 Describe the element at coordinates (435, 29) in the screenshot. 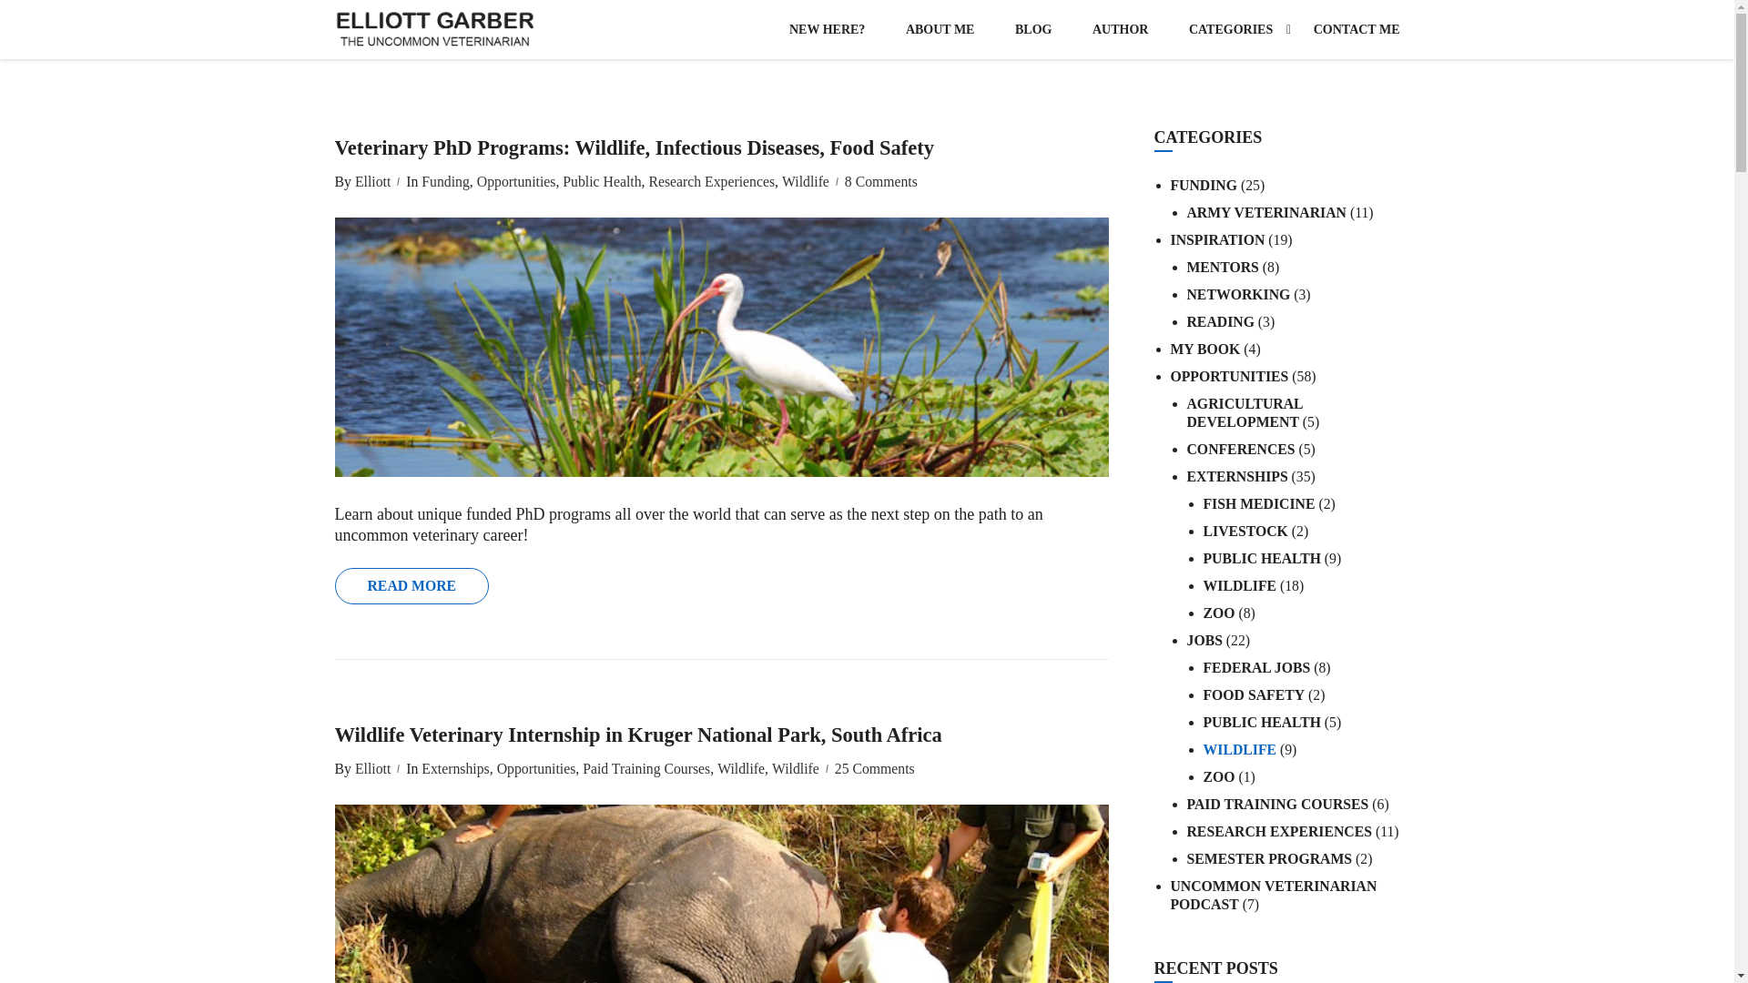

I see `Elliott Garber - The Uncommon Veterinarian` at that location.